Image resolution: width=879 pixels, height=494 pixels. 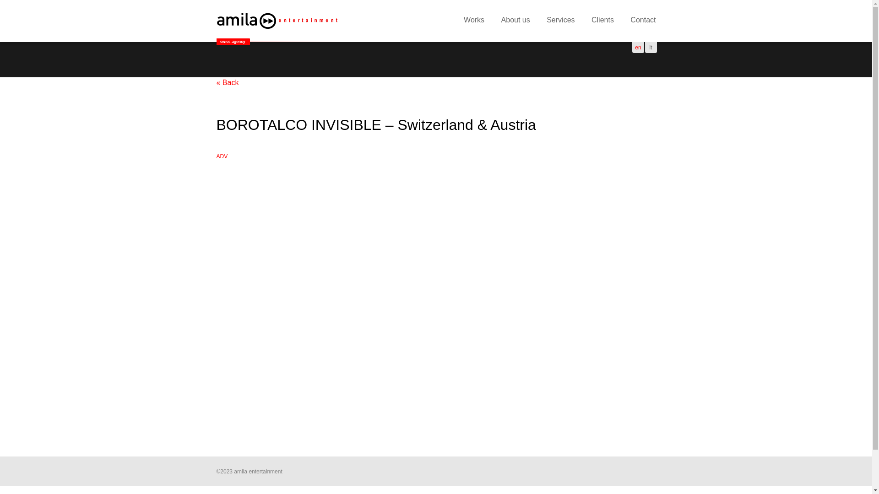 What do you see at coordinates (602, 21) in the screenshot?
I see `Clients` at bounding box center [602, 21].